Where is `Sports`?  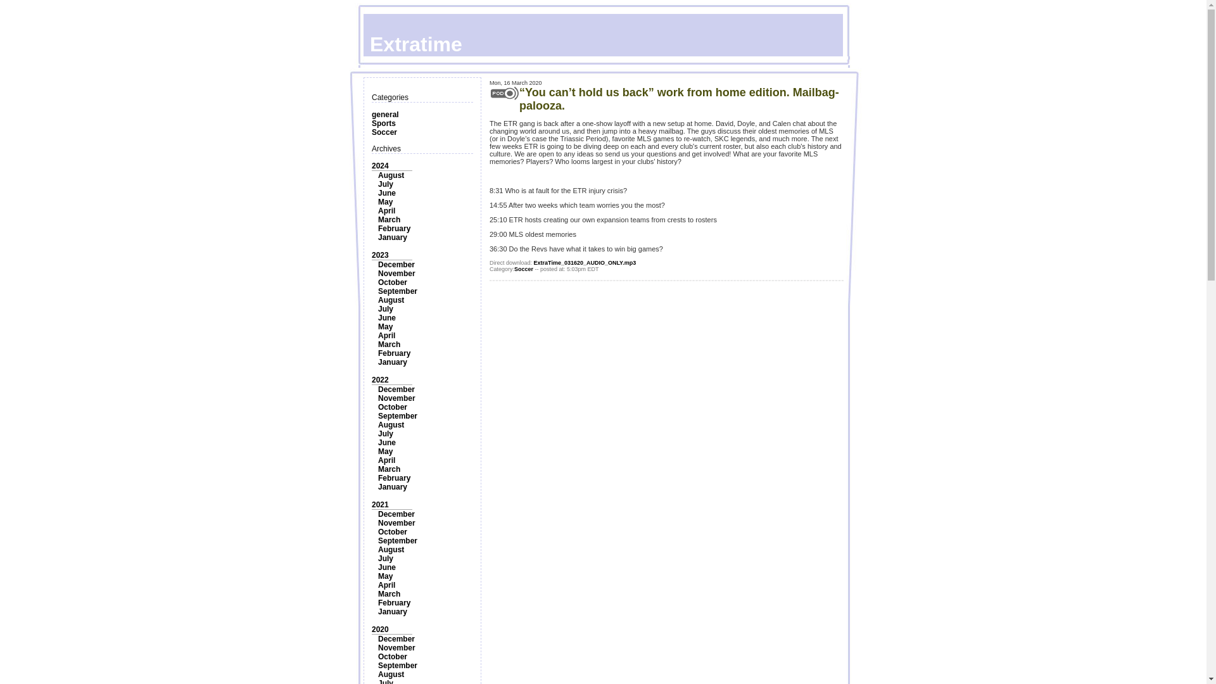
Sports is located at coordinates (384, 123).